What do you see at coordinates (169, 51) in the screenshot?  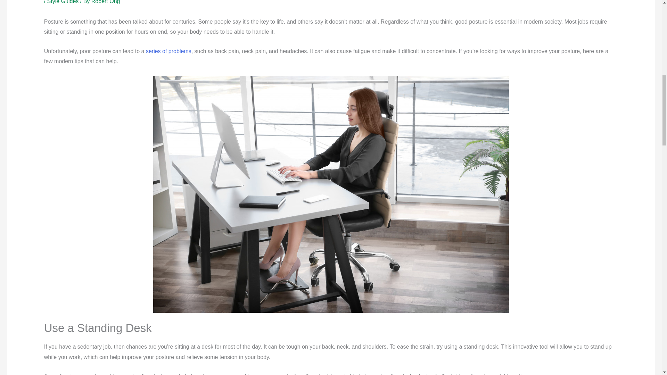 I see `series of problems` at bounding box center [169, 51].